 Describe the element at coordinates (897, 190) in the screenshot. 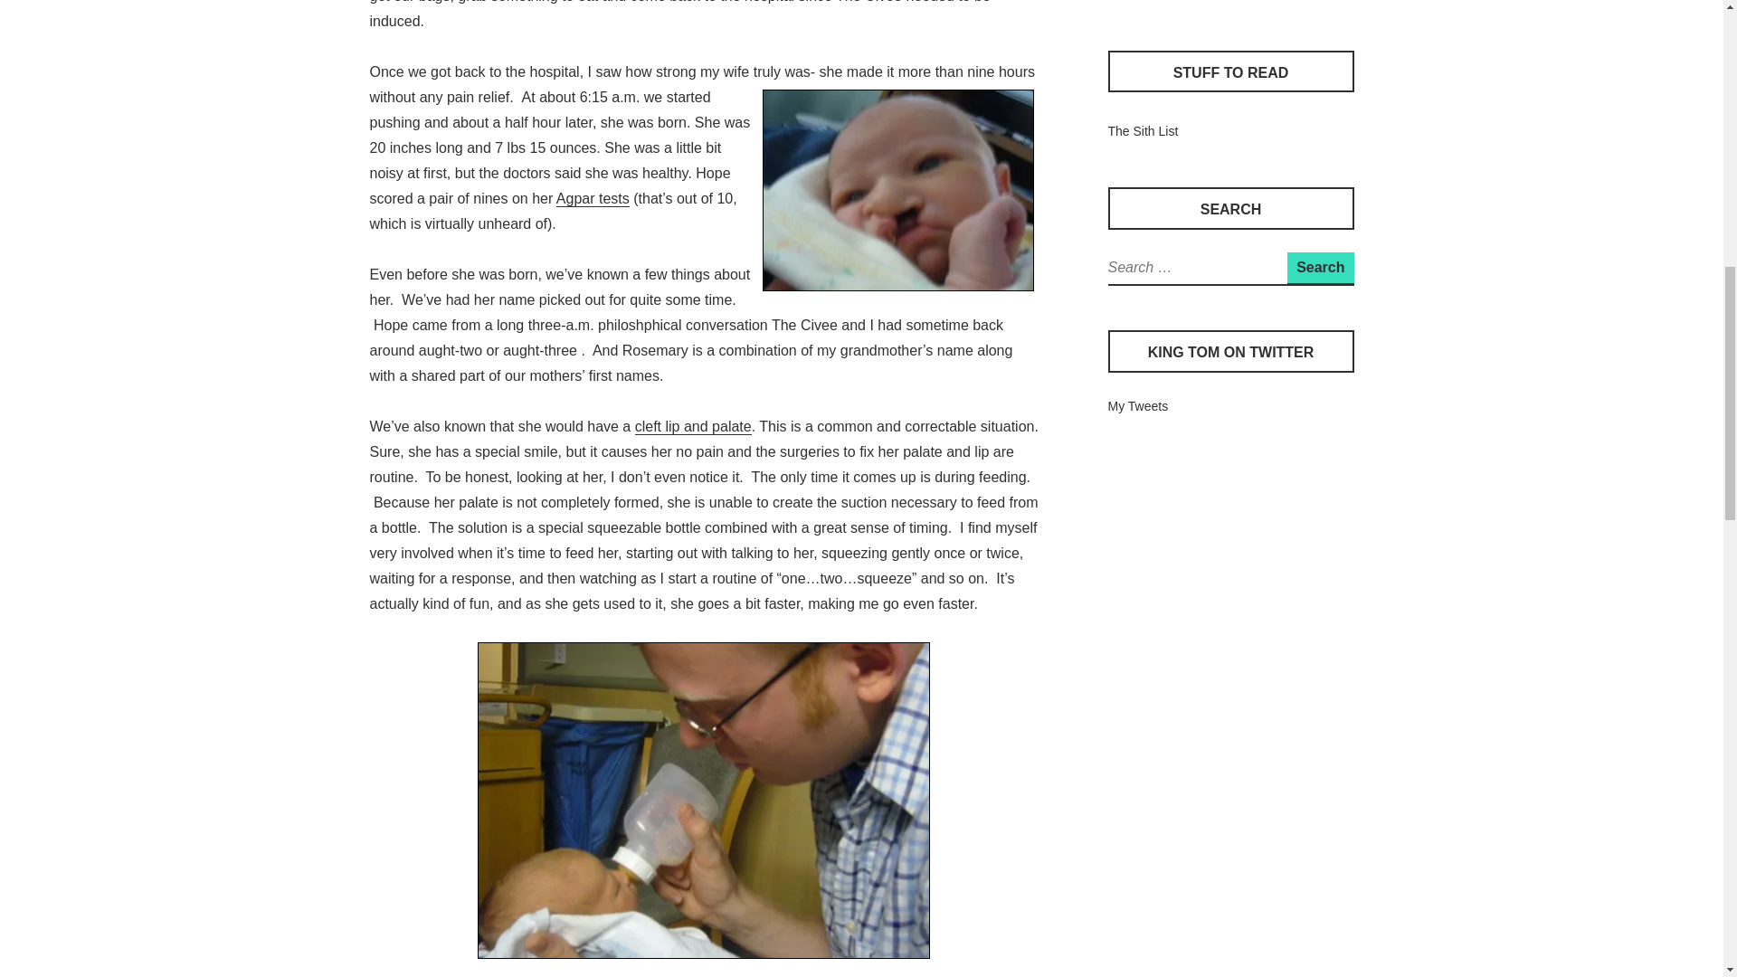

I see `Baby Hope` at that location.